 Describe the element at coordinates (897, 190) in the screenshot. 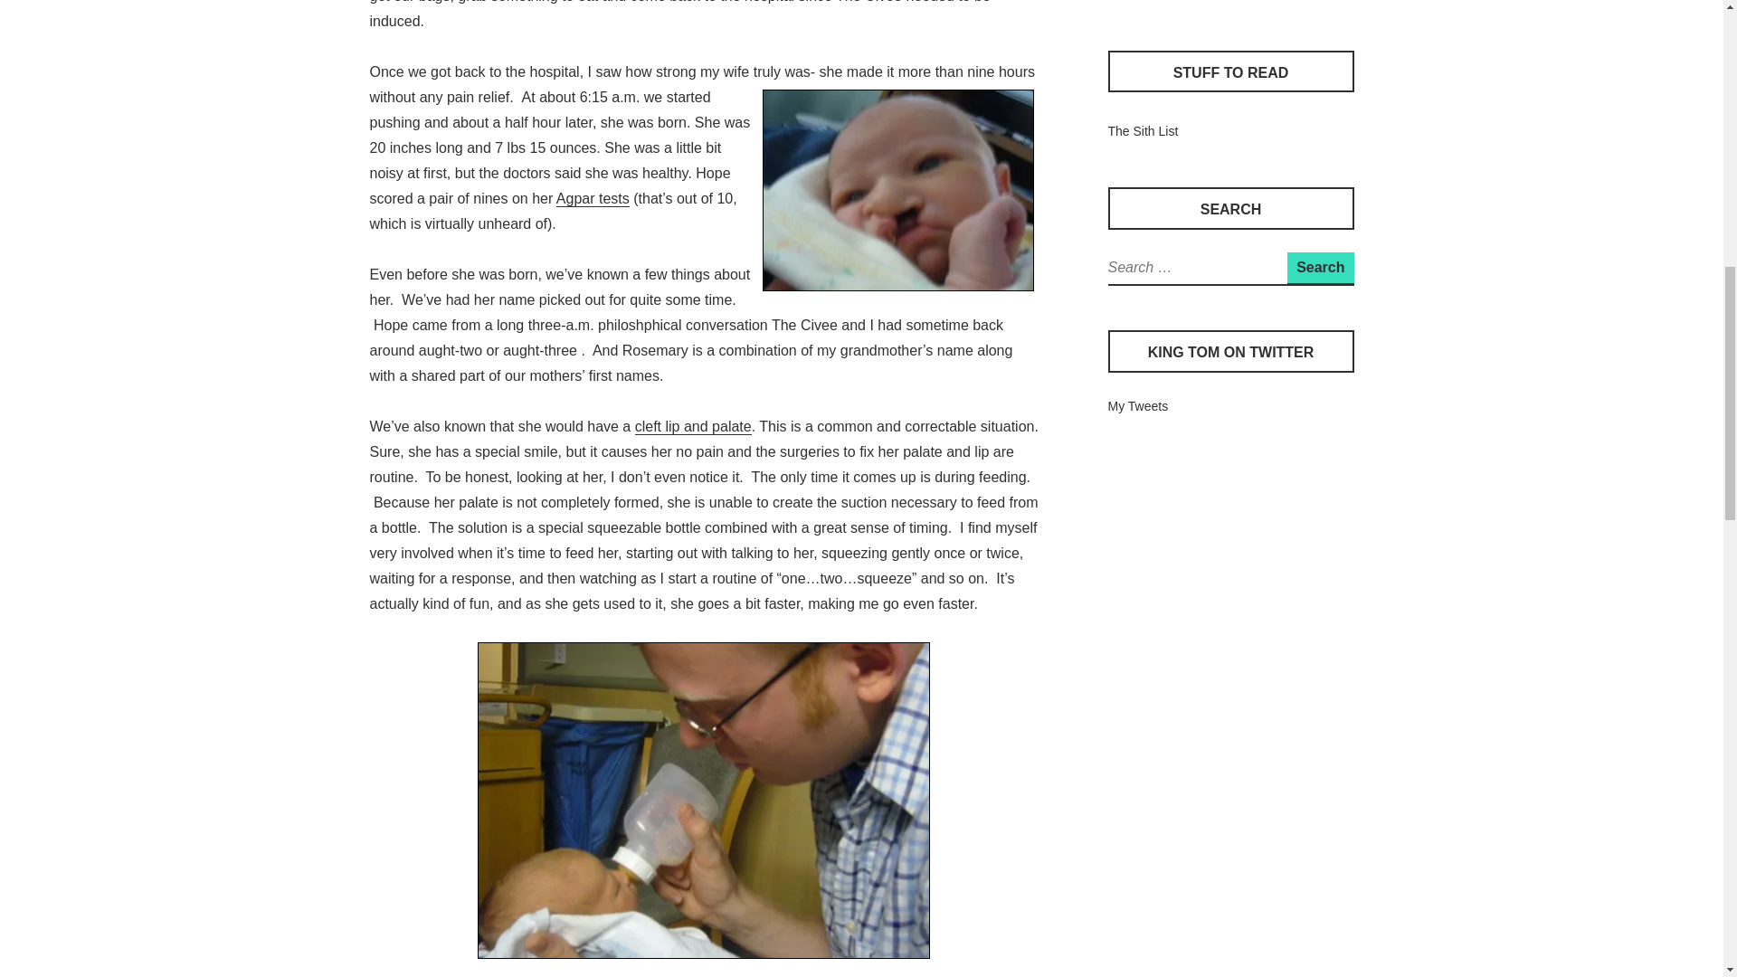

I see `Baby Hope` at that location.